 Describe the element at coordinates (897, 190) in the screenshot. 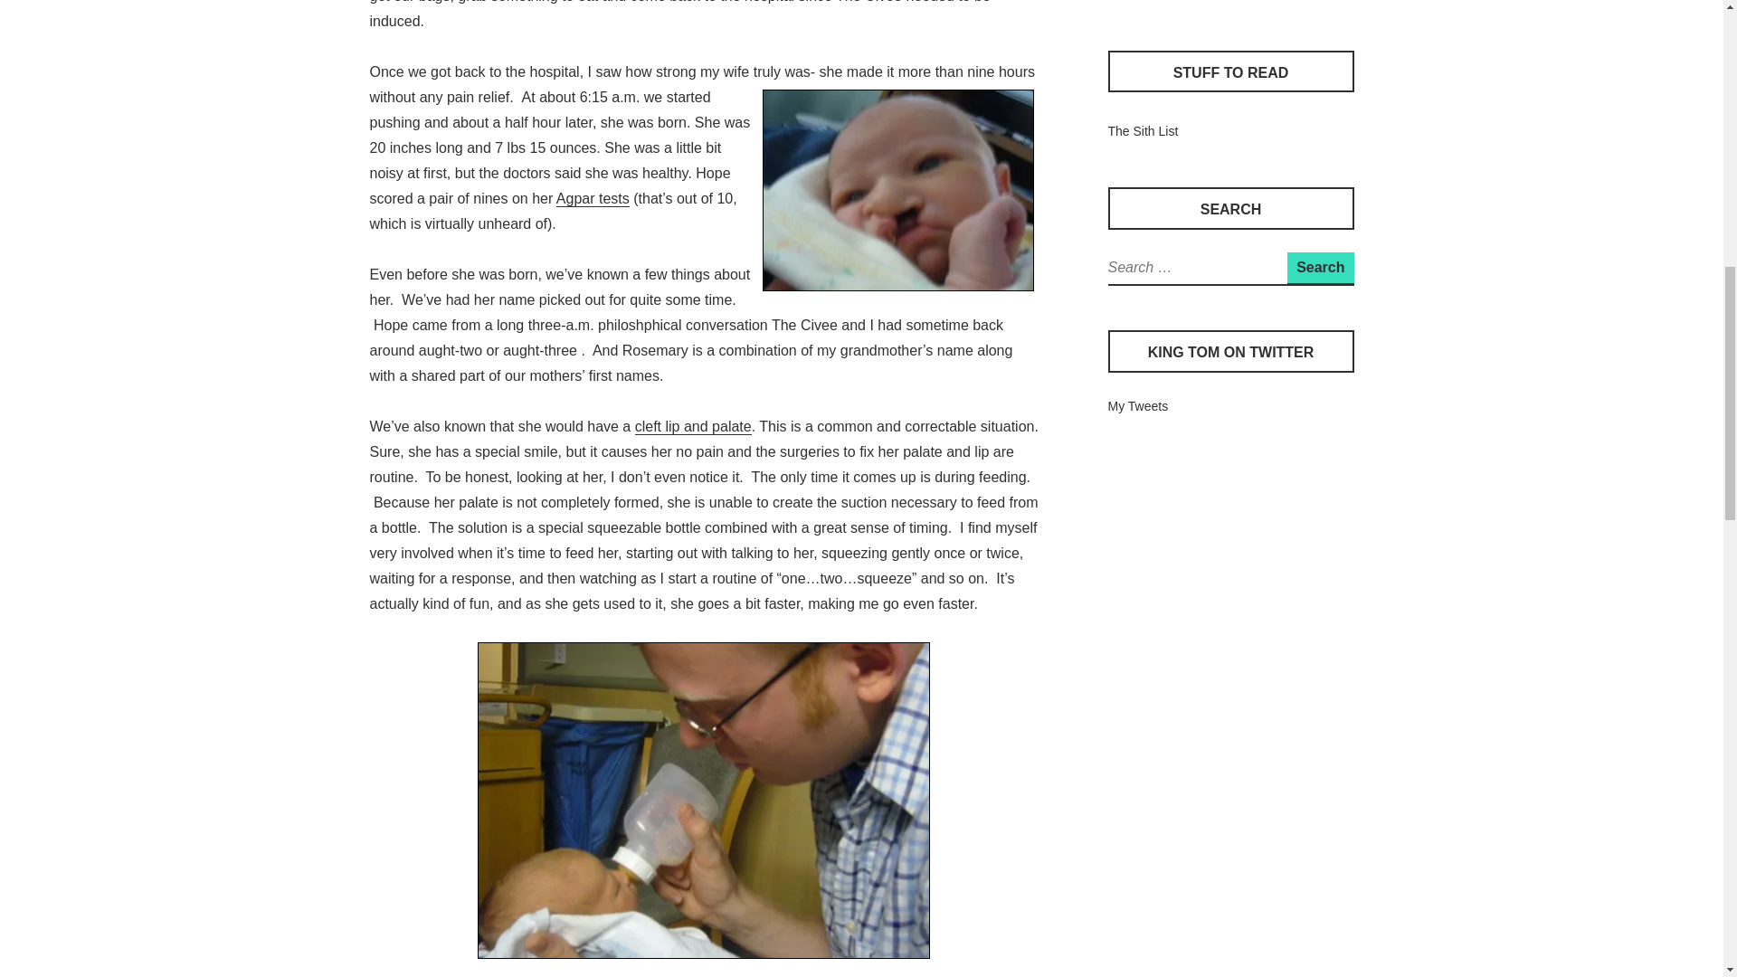

I see `Baby Hope` at that location.